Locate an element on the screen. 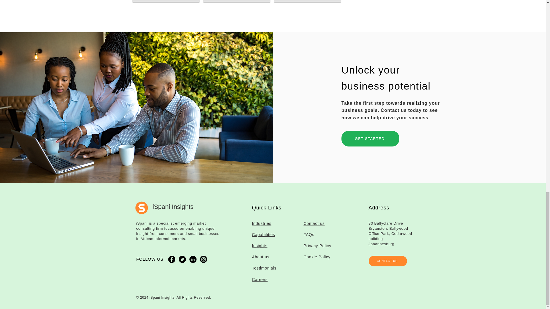 The width and height of the screenshot is (550, 309). Capabilities is located at coordinates (264, 235).